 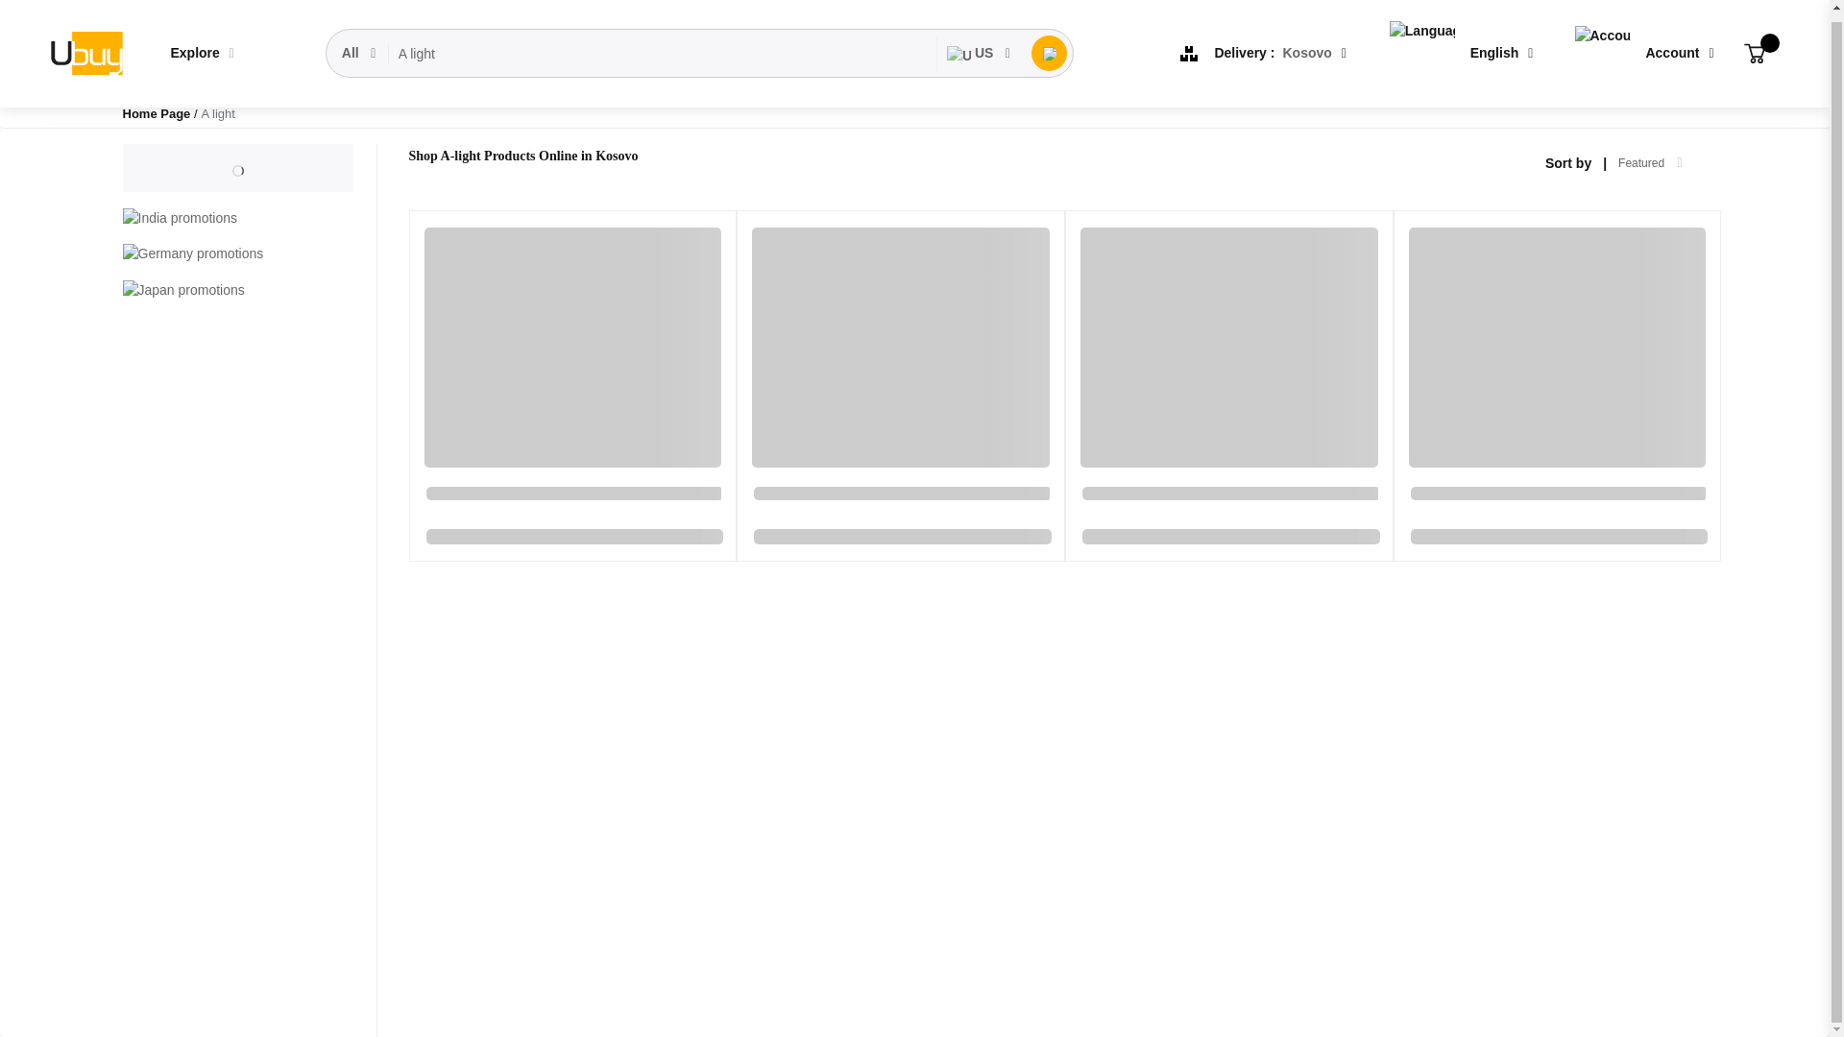 What do you see at coordinates (1754, 46) in the screenshot?
I see `Cart` at bounding box center [1754, 46].